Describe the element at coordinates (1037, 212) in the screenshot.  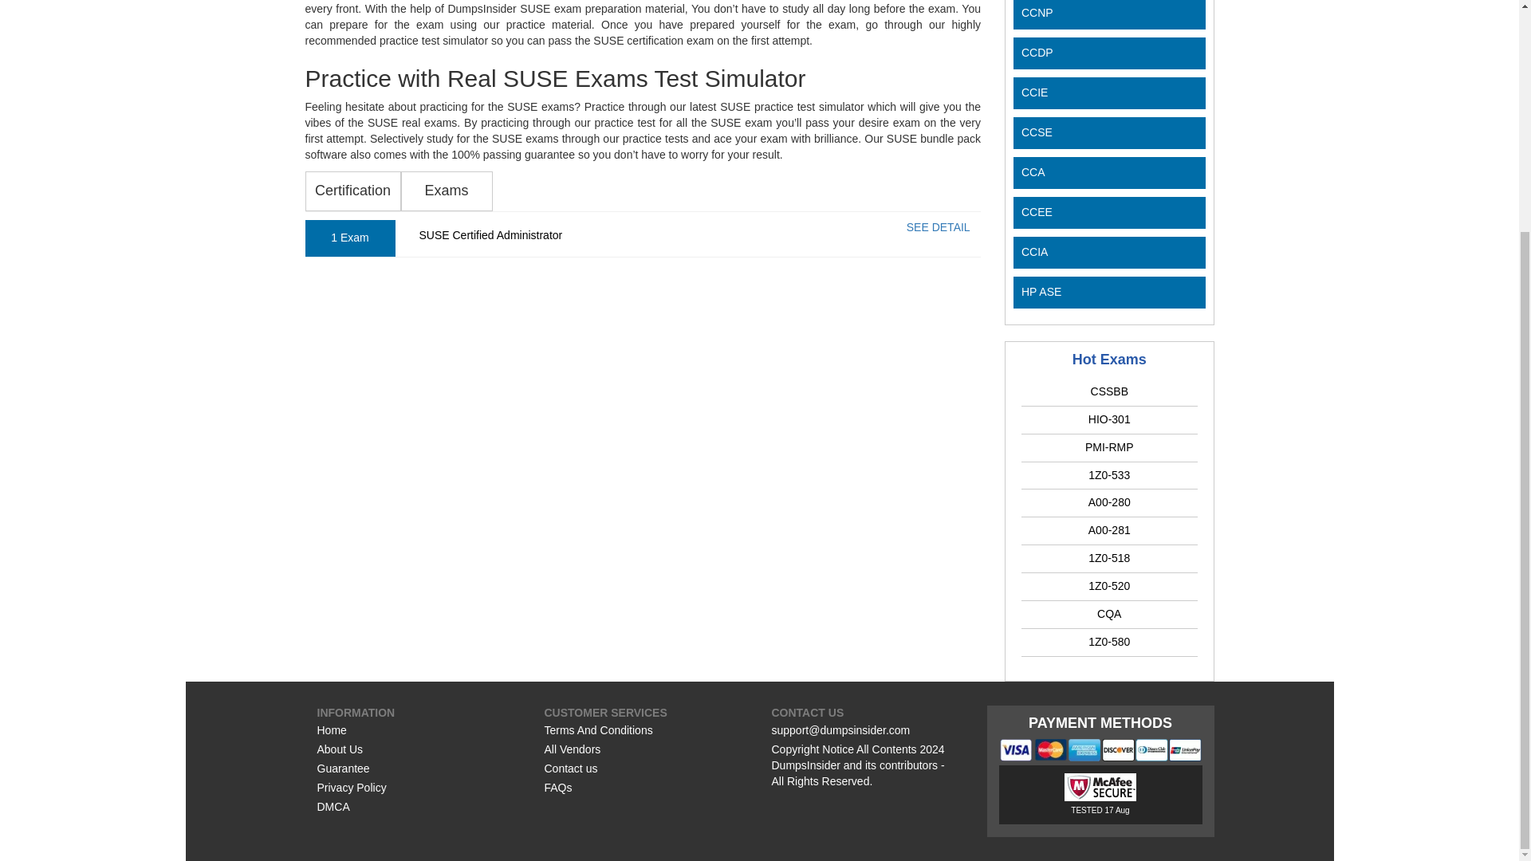
I see `CCEE` at that location.